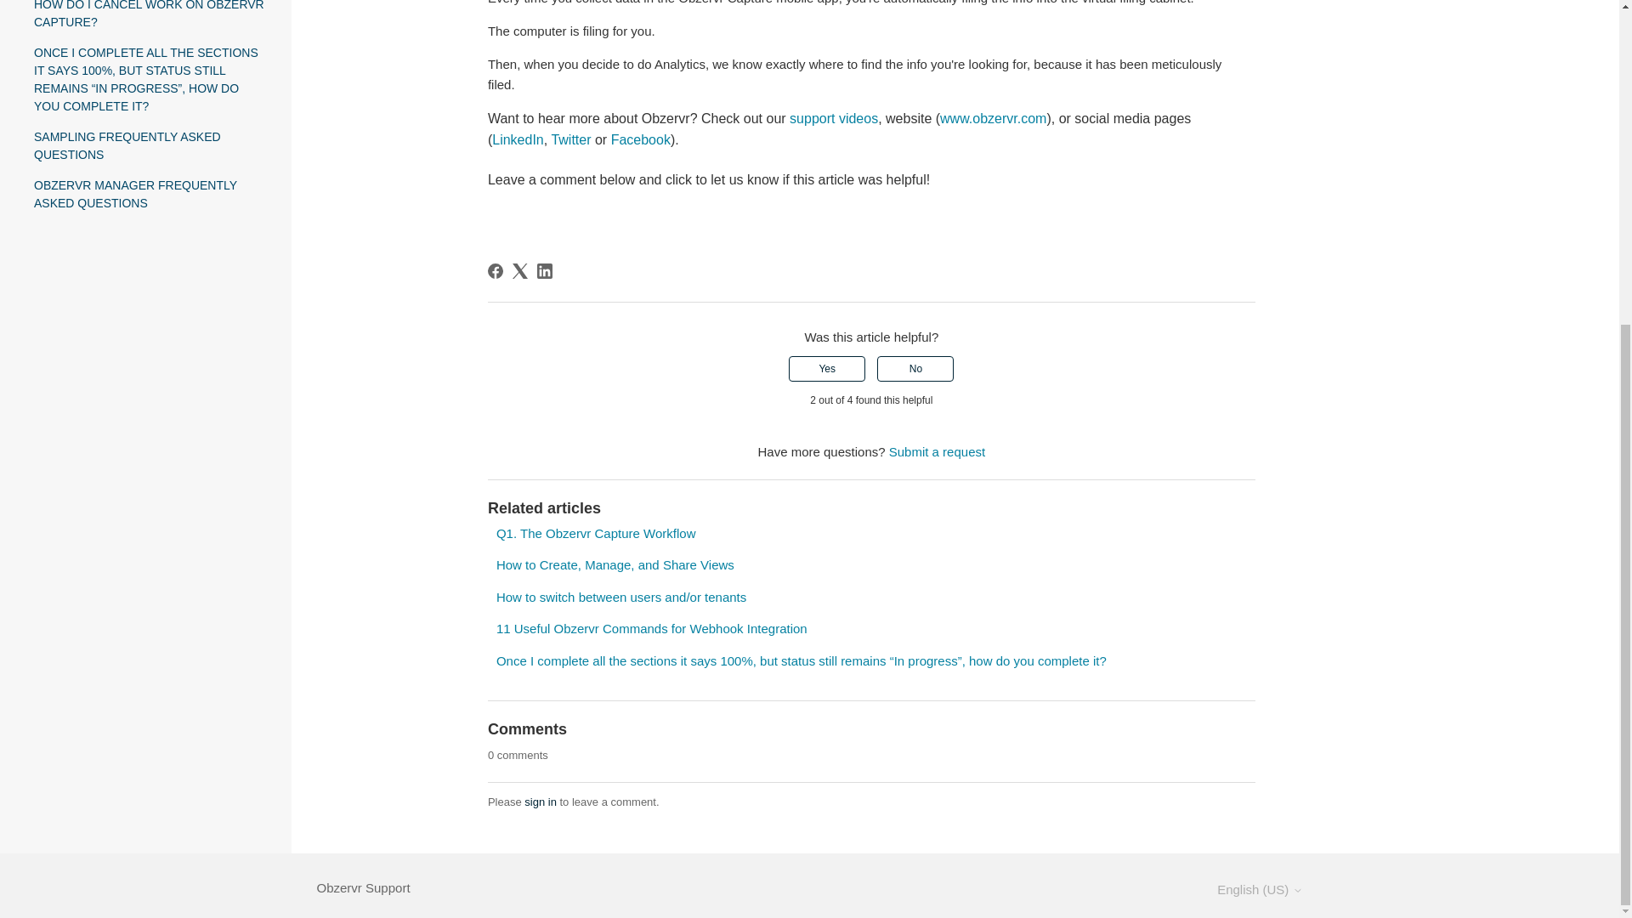 The width and height of the screenshot is (1632, 918). I want to click on Home, so click(362, 888).